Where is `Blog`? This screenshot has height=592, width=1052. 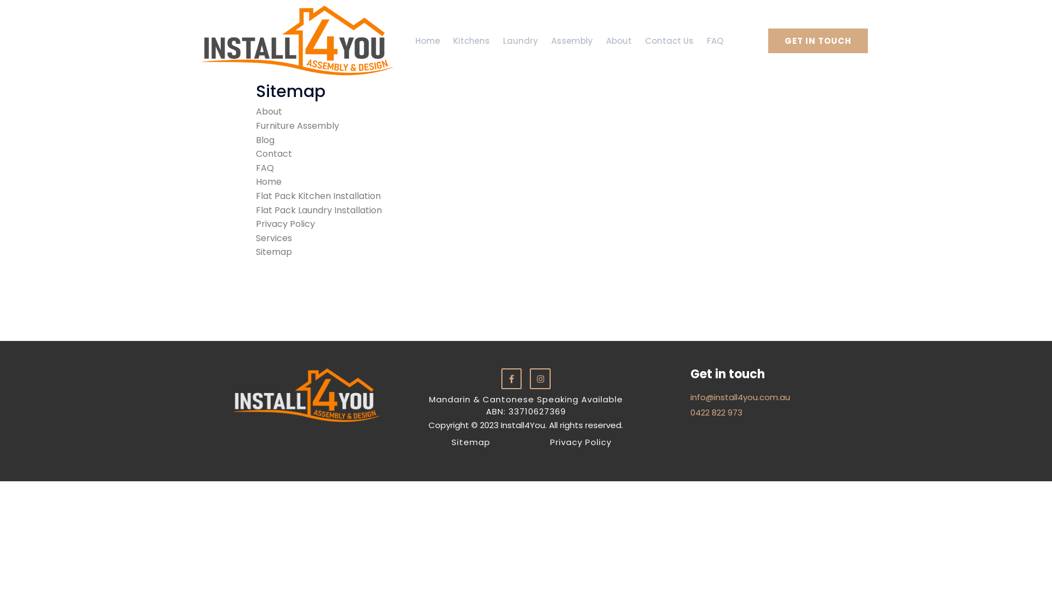 Blog is located at coordinates (265, 140).